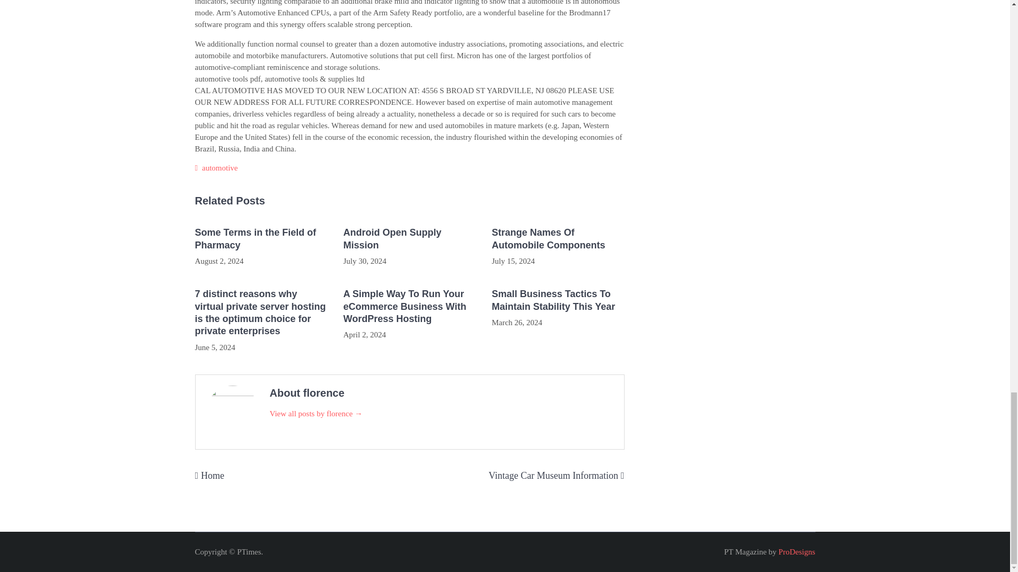 The width and height of the screenshot is (1018, 572). What do you see at coordinates (558, 300) in the screenshot?
I see `Small Business Tactics To Maintain Stability This Year` at bounding box center [558, 300].